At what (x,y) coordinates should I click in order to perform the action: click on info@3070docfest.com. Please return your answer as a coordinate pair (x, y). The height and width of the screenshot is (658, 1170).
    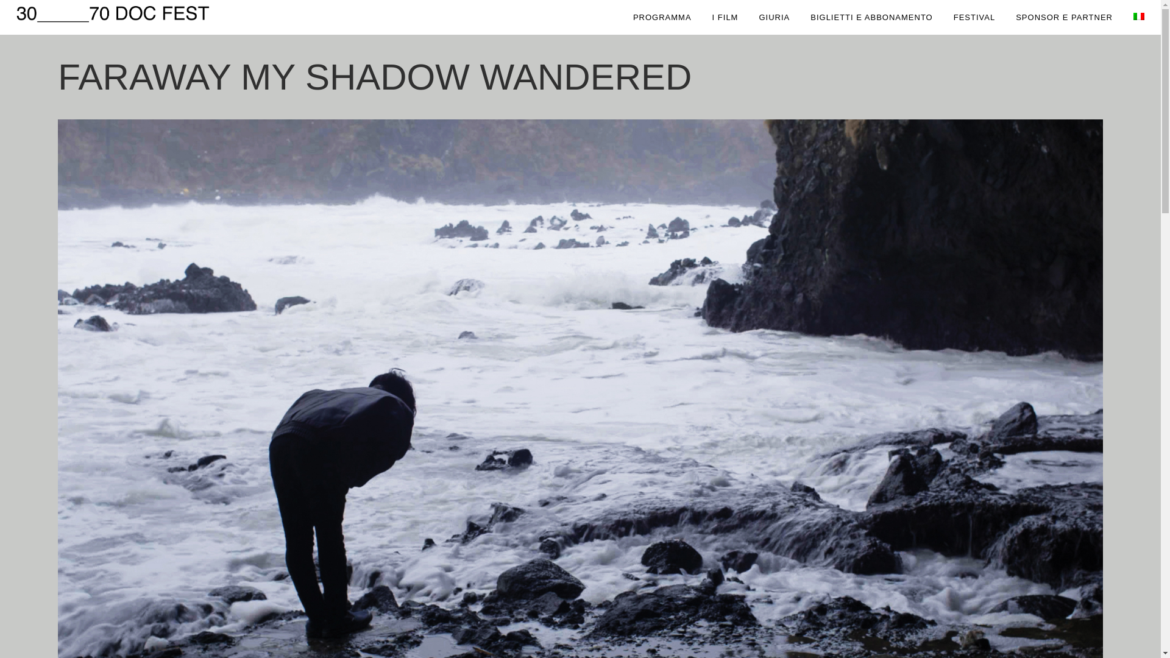
    Looking at the image, I should click on (888, 507).